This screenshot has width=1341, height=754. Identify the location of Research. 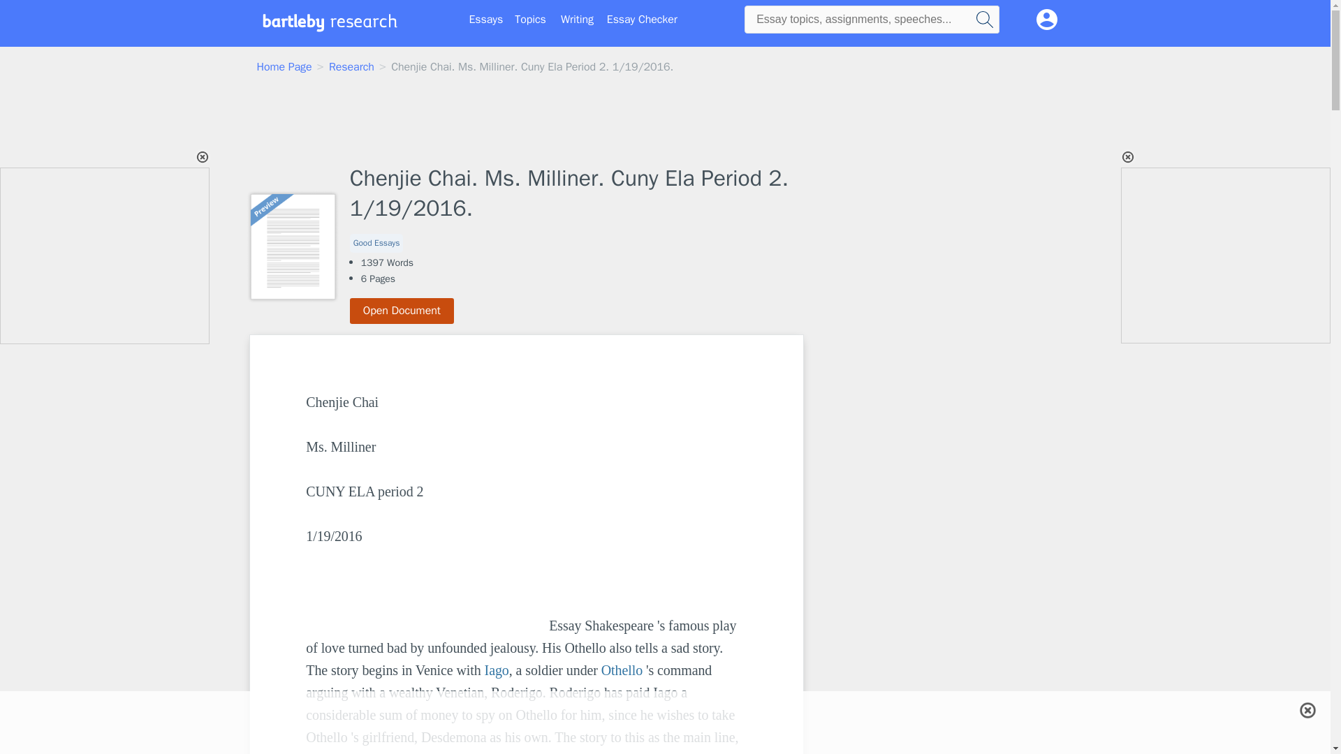
(351, 67).